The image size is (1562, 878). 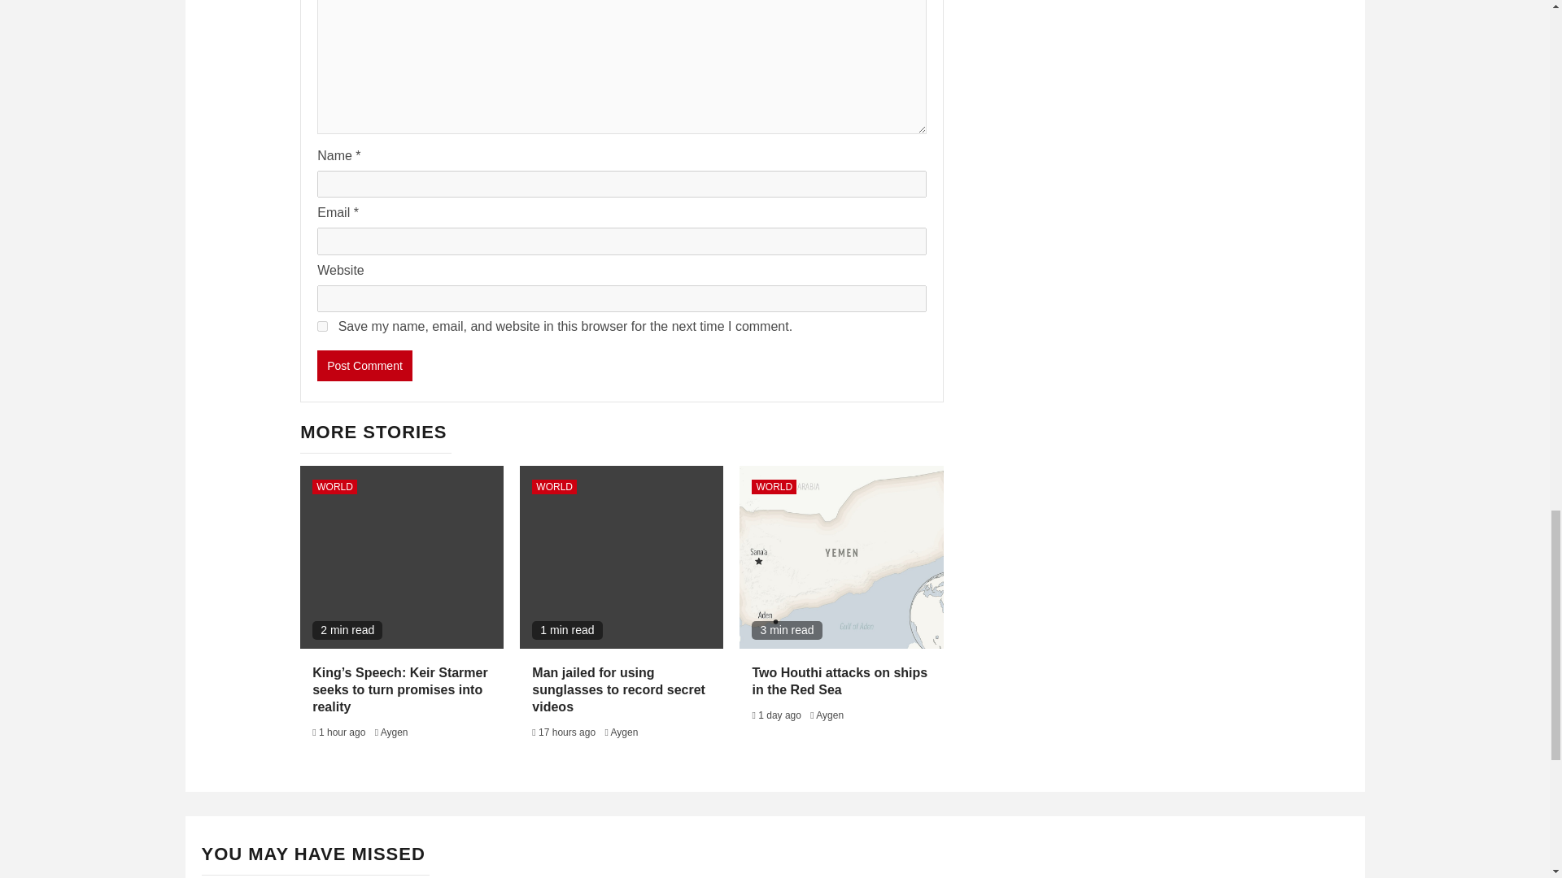 What do you see at coordinates (364, 365) in the screenshot?
I see `Post Comment` at bounding box center [364, 365].